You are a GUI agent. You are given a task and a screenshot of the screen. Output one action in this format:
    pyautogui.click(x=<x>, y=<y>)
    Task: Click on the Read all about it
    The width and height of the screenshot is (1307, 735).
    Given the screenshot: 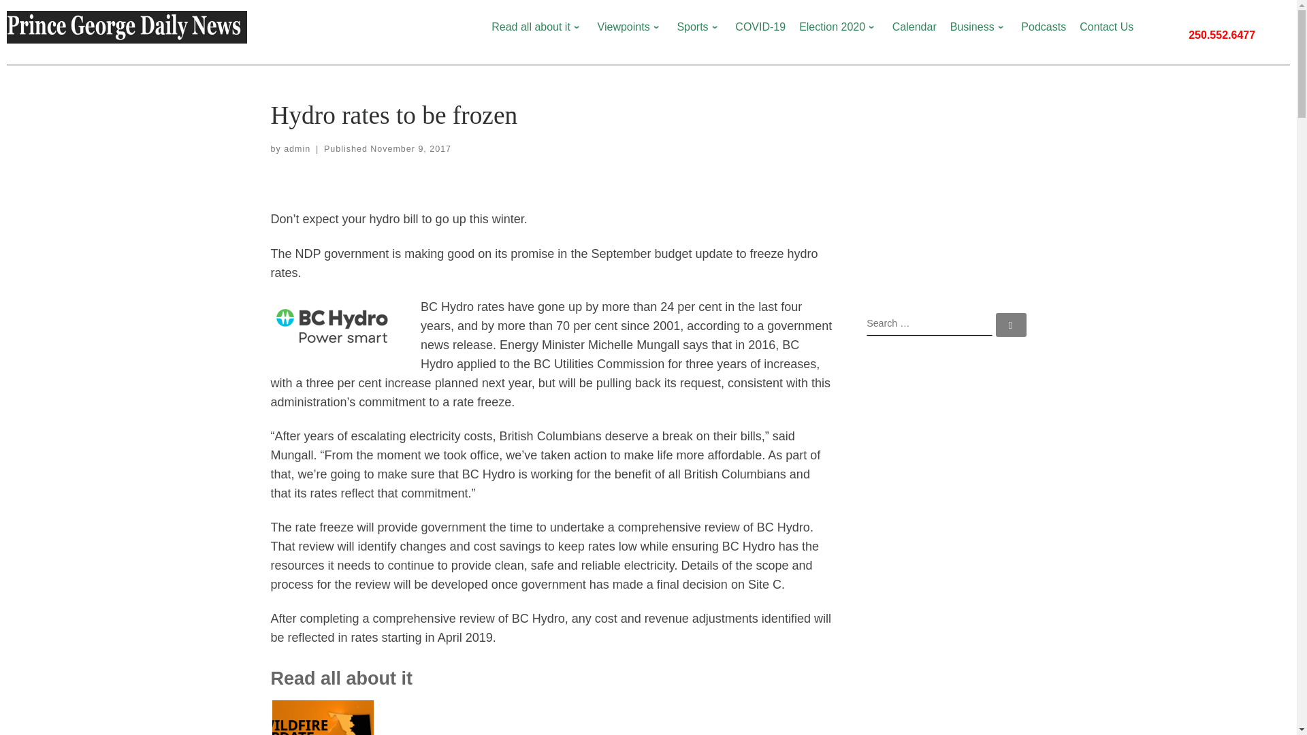 What is the action you would take?
    pyautogui.click(x=537, y=27)
    